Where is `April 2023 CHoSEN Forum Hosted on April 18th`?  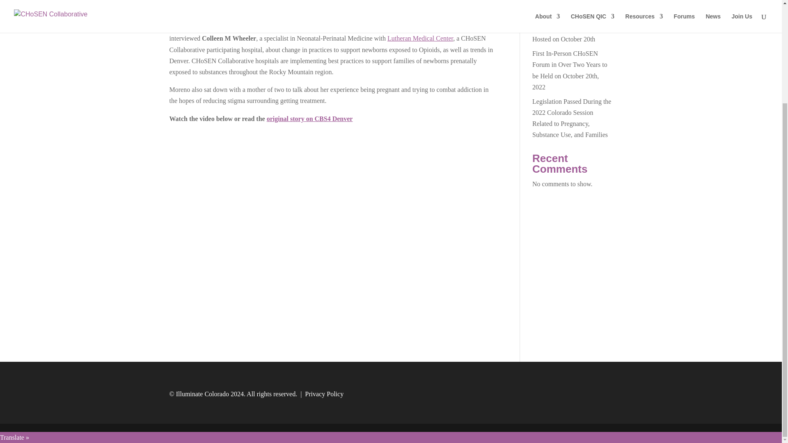
April 2023 CHoSEN Forum Hosted on April 18th is located at coordinates (570, 19).